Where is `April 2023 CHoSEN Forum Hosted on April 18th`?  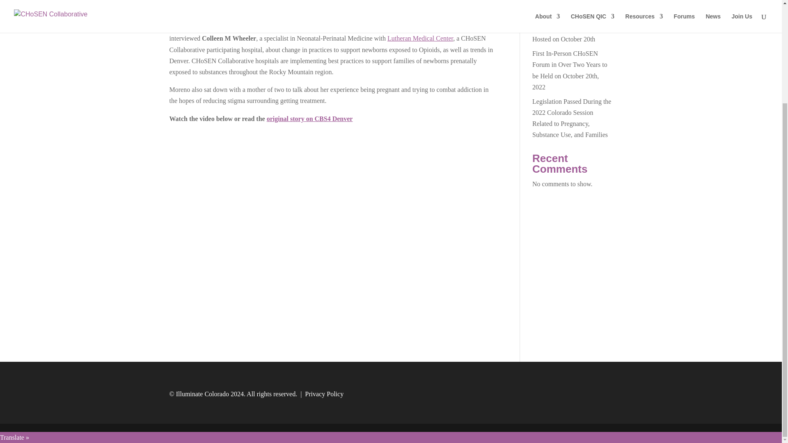
April 2023 CHoSEN Forum Hosted on April 18th is located at coordinates (570, 19).